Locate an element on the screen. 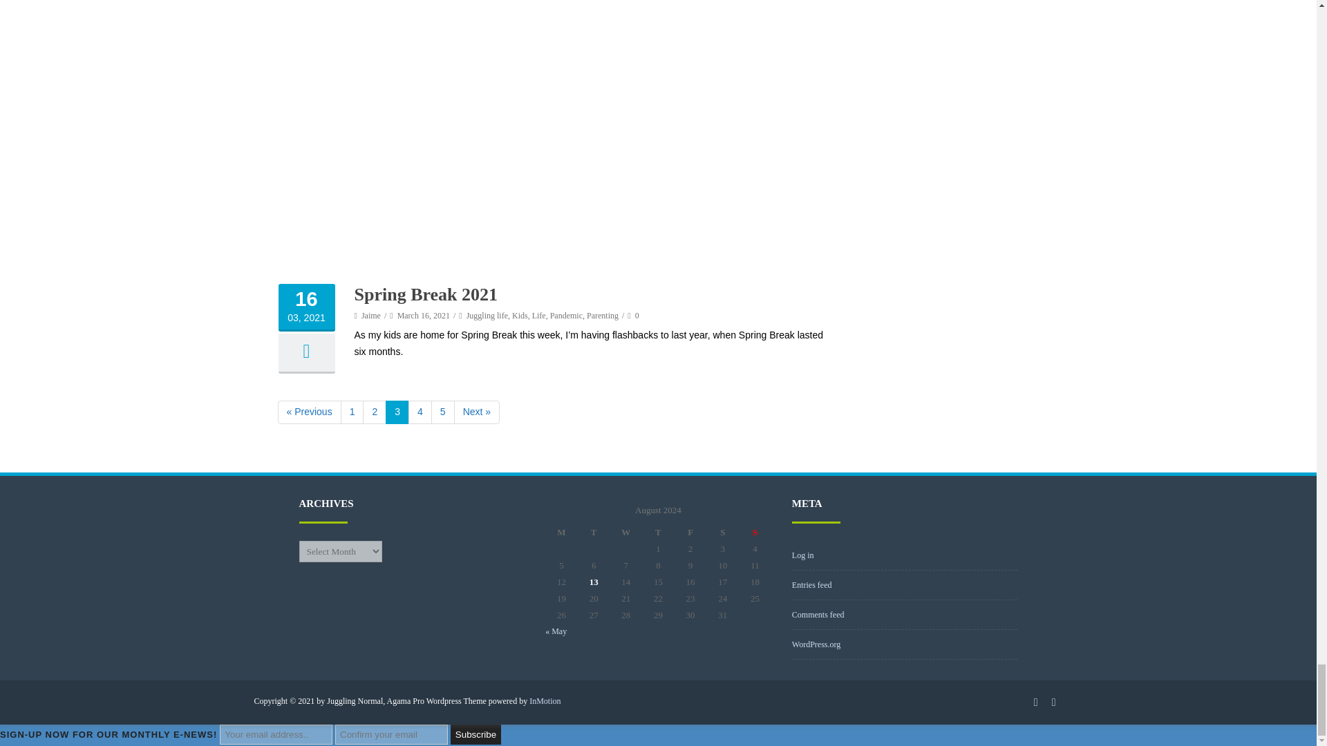 The image size is (1327, 746). Friday is located at coordinates (690, 533).